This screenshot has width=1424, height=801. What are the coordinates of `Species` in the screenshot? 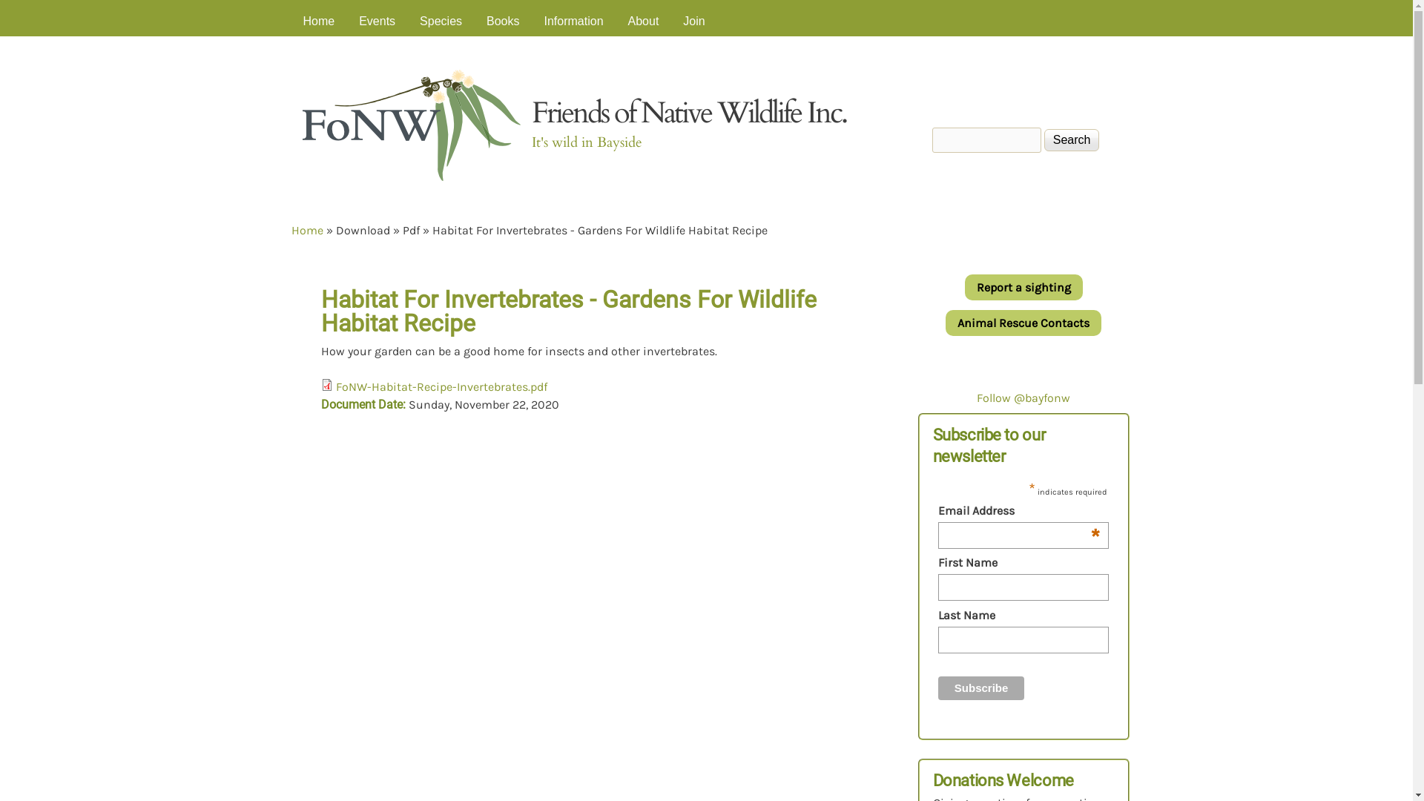 It's located at (441, 22).